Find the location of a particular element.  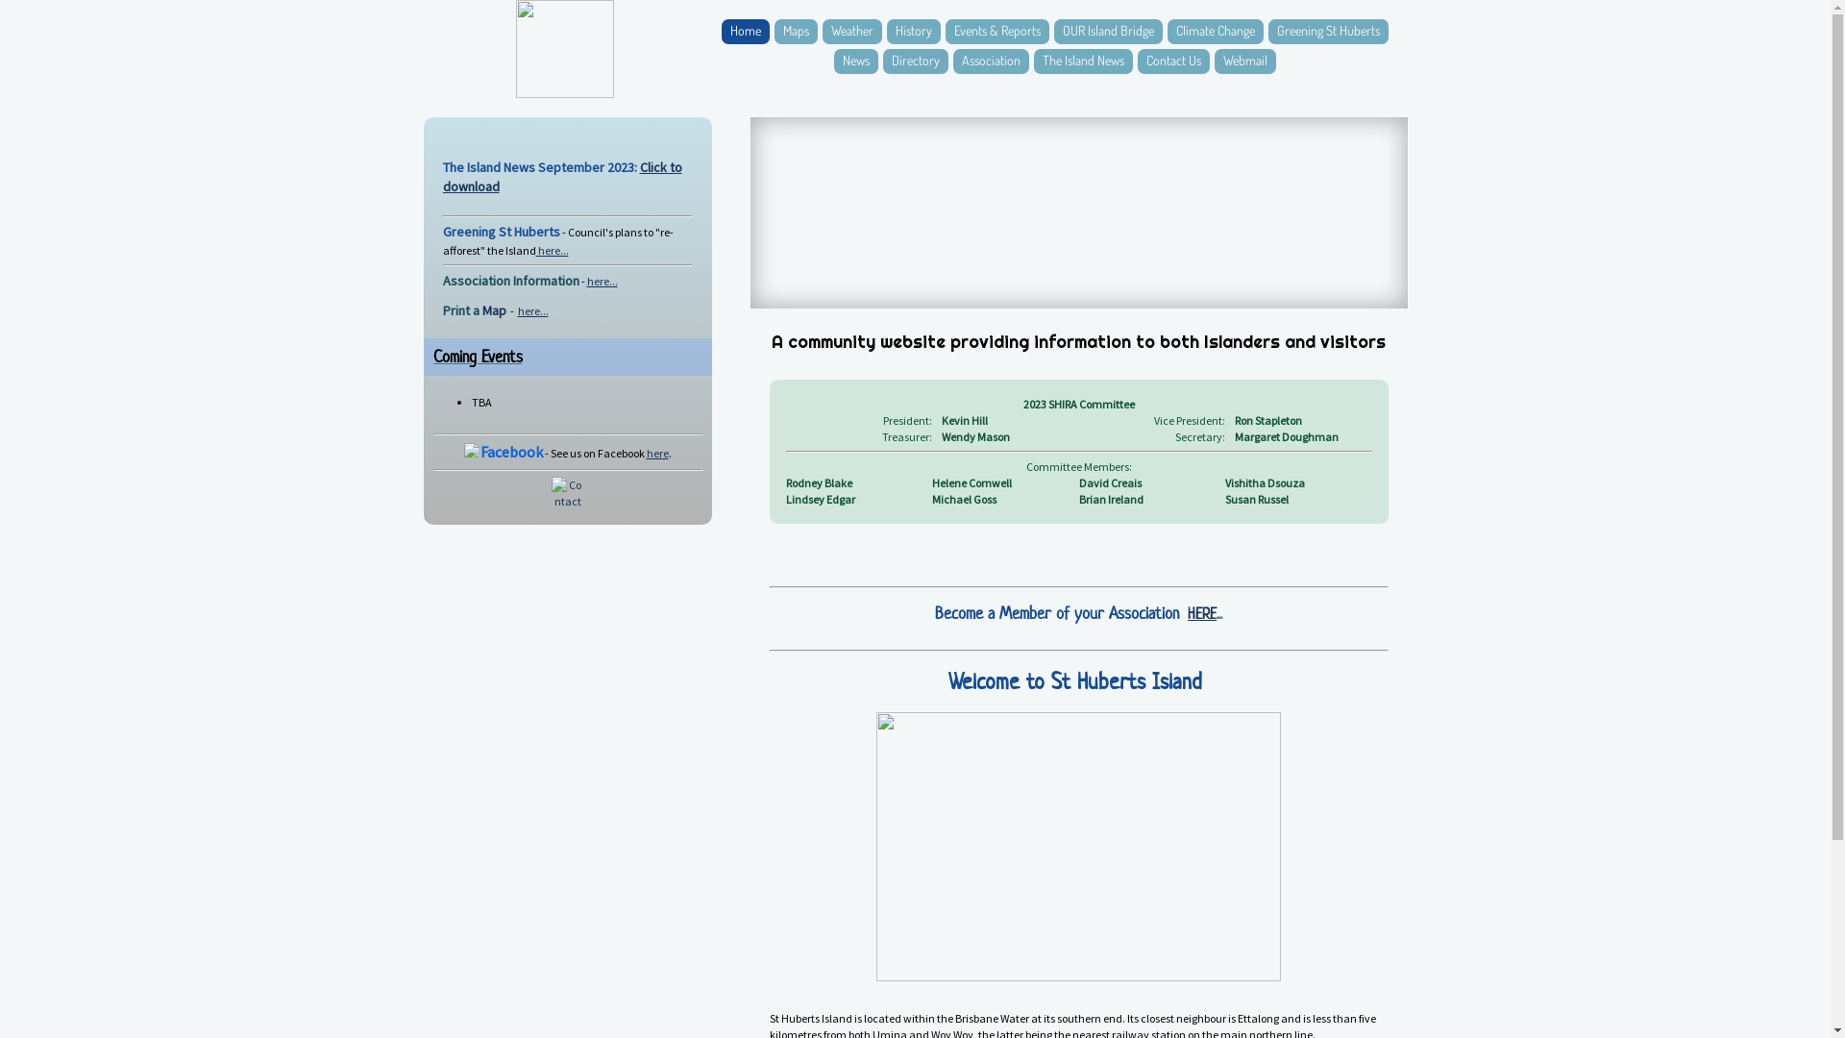

Contact Us is located at coordinates (1174, 62).